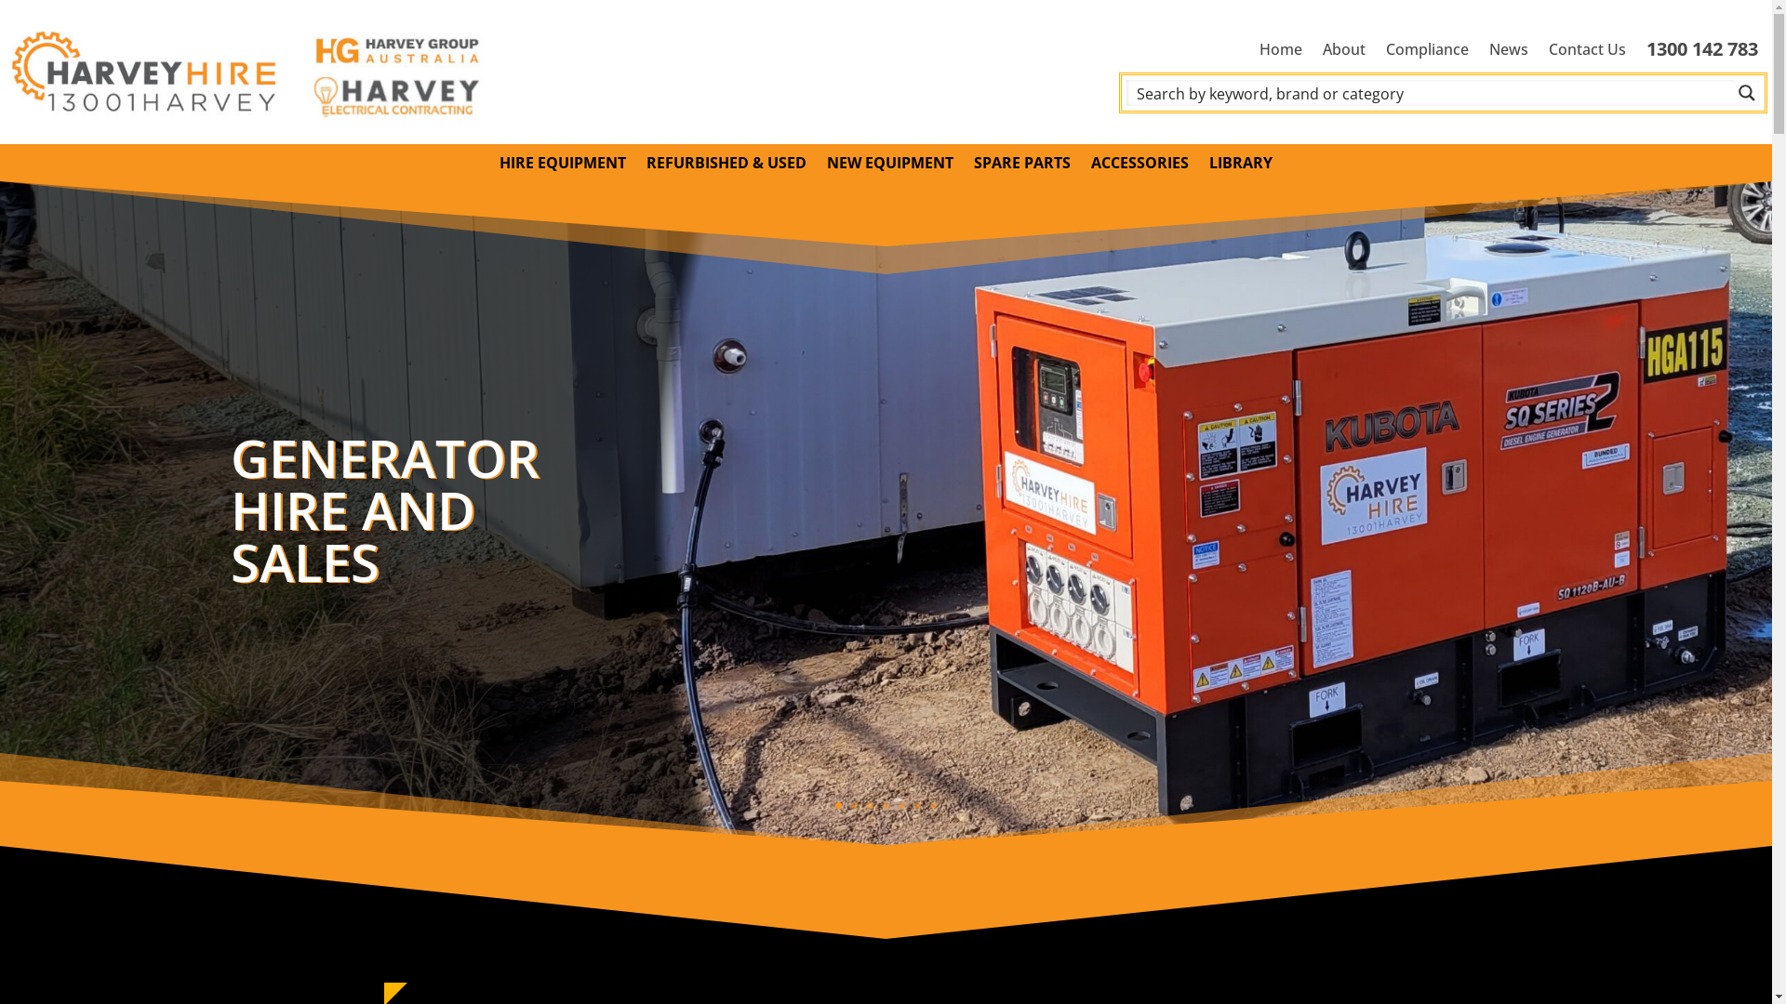 The image size is (1786, 1004). What do you see at coordinates (1344, 53) in the screenshot?
I see `About` at bounding box center [1344, 53].